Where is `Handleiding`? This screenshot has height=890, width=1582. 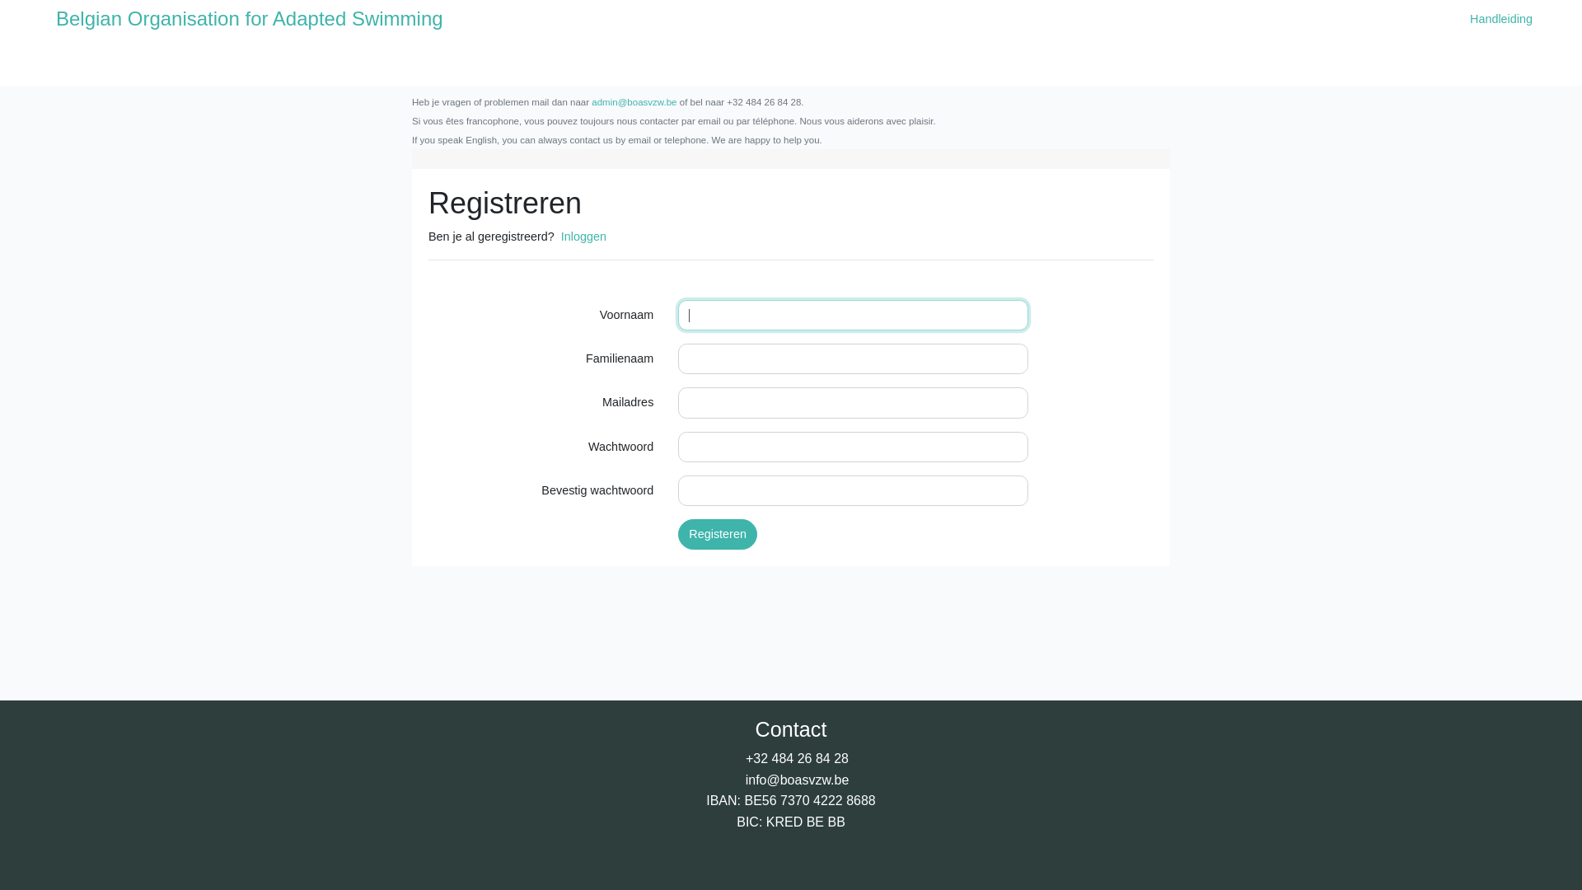
Handleiding is located at coordinates (1501, 19).